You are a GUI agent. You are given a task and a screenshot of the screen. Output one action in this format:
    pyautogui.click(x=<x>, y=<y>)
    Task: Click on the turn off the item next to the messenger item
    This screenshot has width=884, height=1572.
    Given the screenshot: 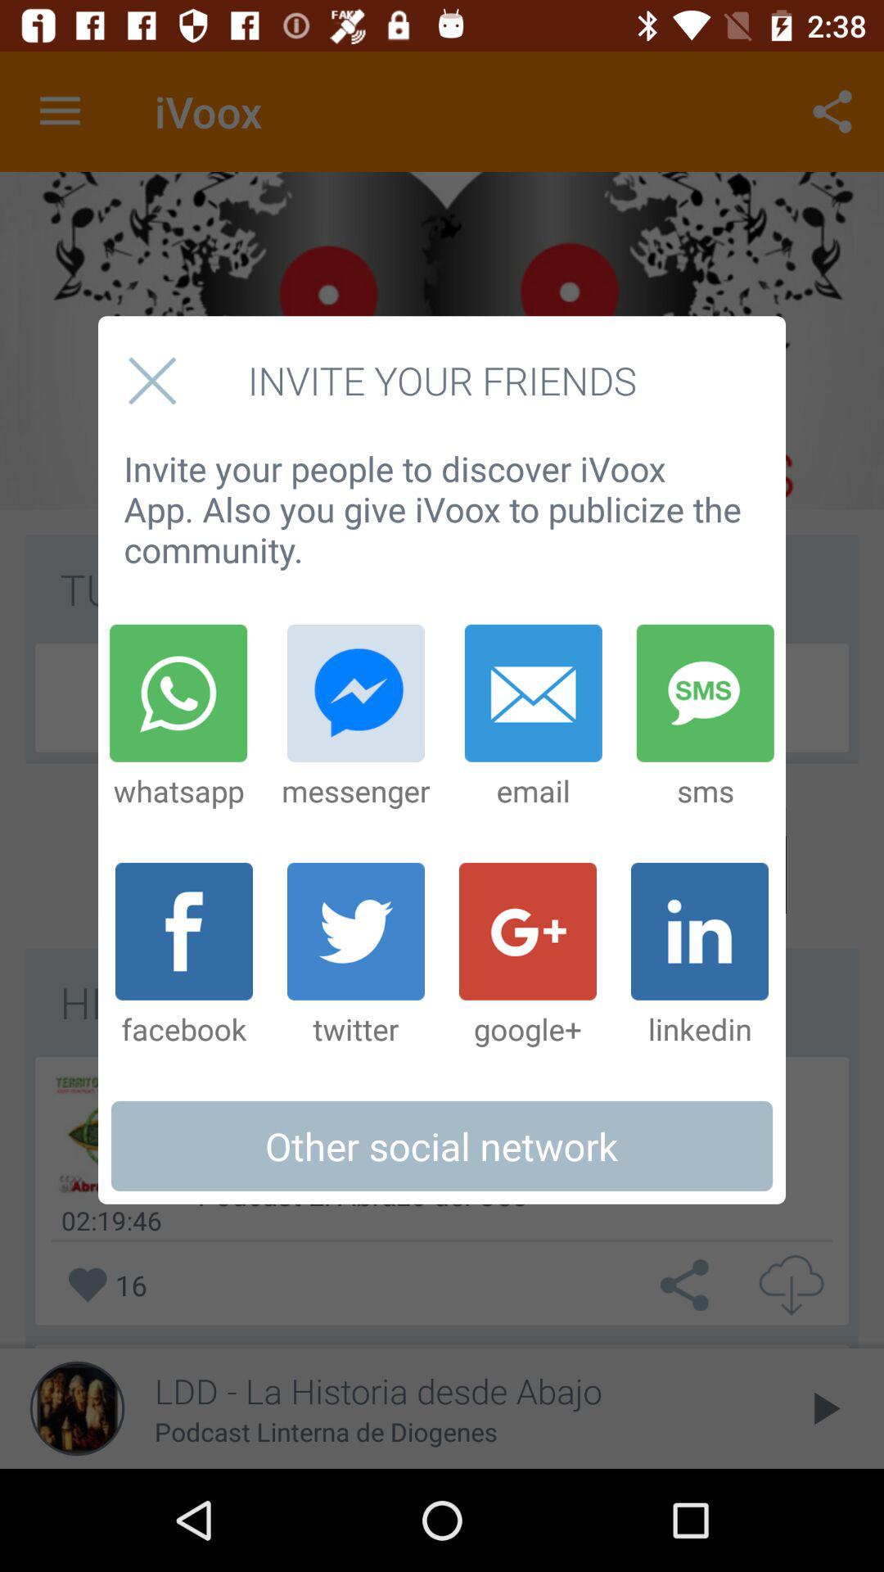 What is the action you would take?
    pyautogui.click(x=533, y=717)
    